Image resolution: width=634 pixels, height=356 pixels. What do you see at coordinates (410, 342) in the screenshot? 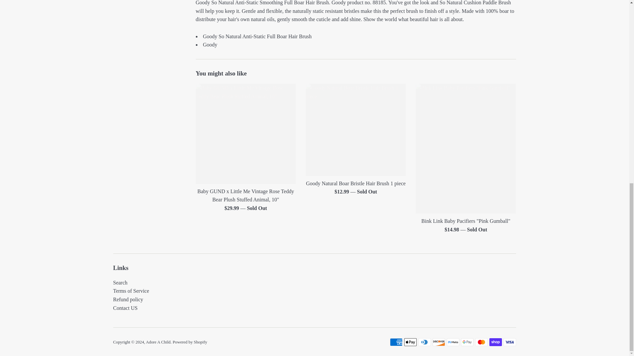
I see `Apple Pay` at bounding box center [410, 342].